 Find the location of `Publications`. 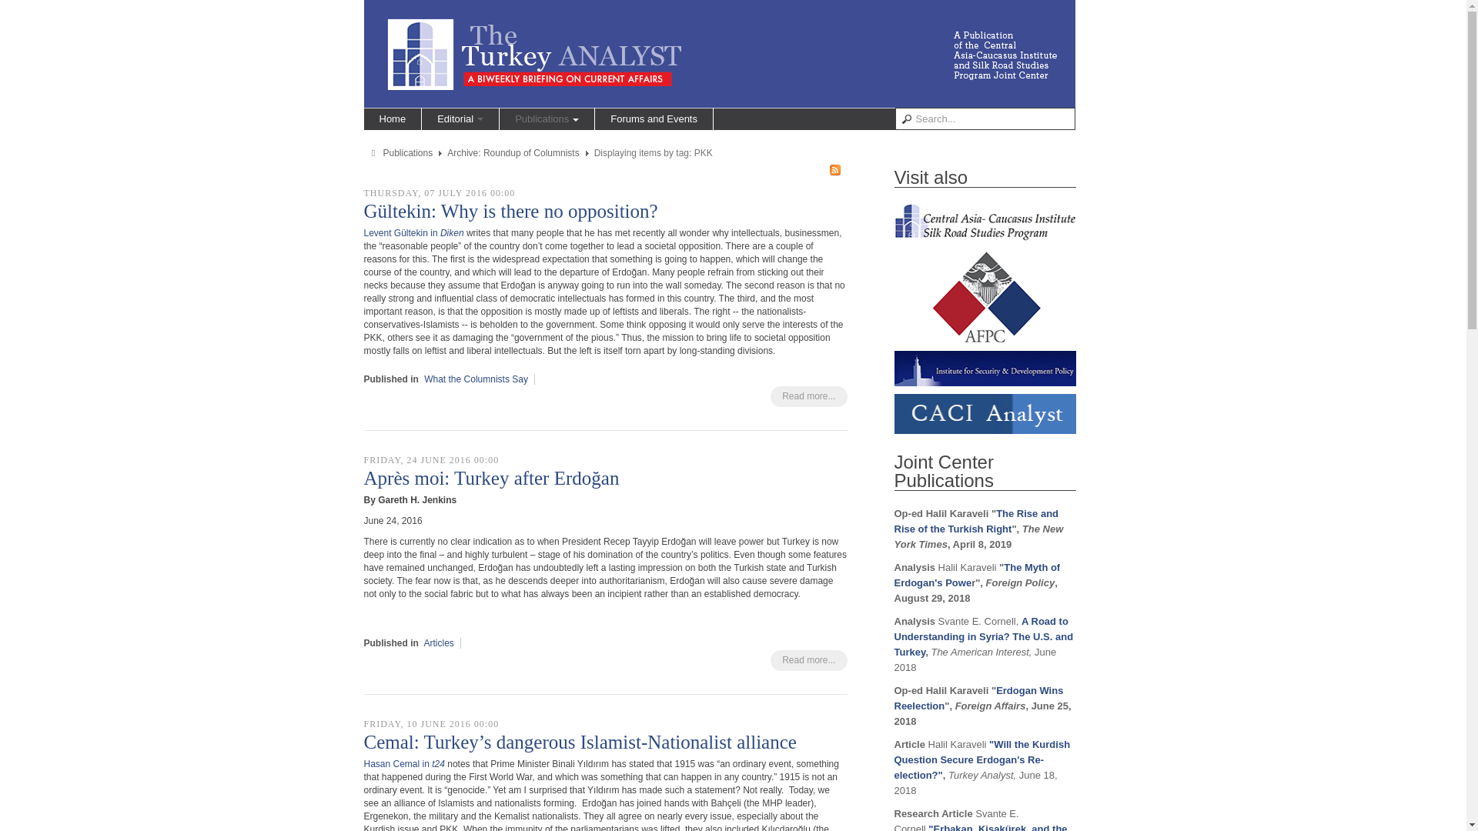

Publications is located at coordinates (547, 118).